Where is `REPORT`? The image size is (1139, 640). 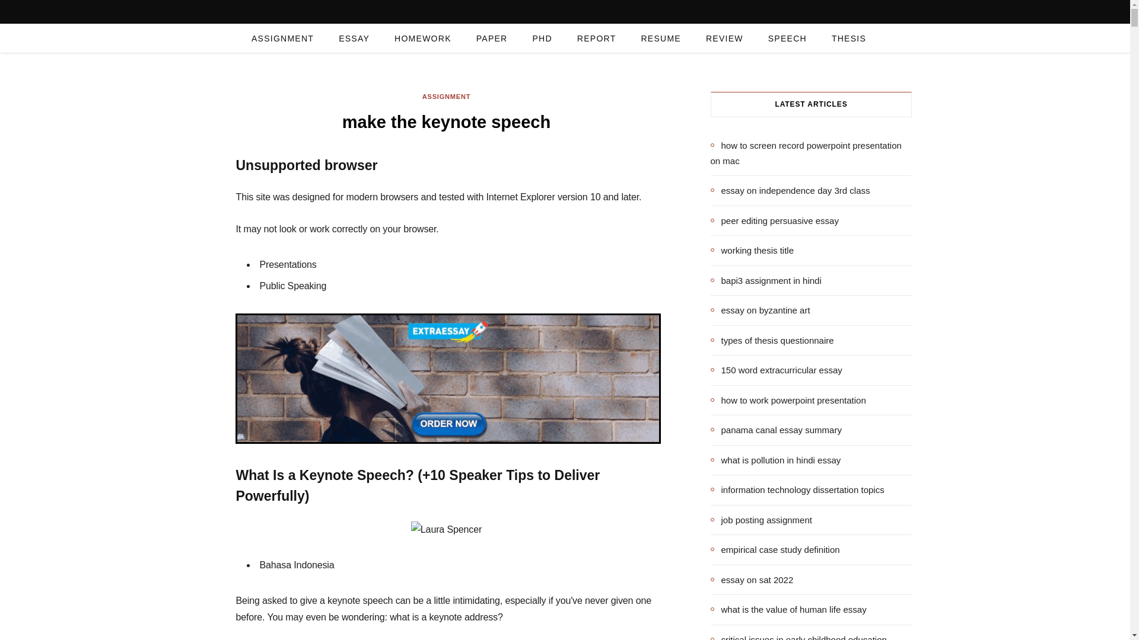
REPORT is located at coordinates (597, 38).